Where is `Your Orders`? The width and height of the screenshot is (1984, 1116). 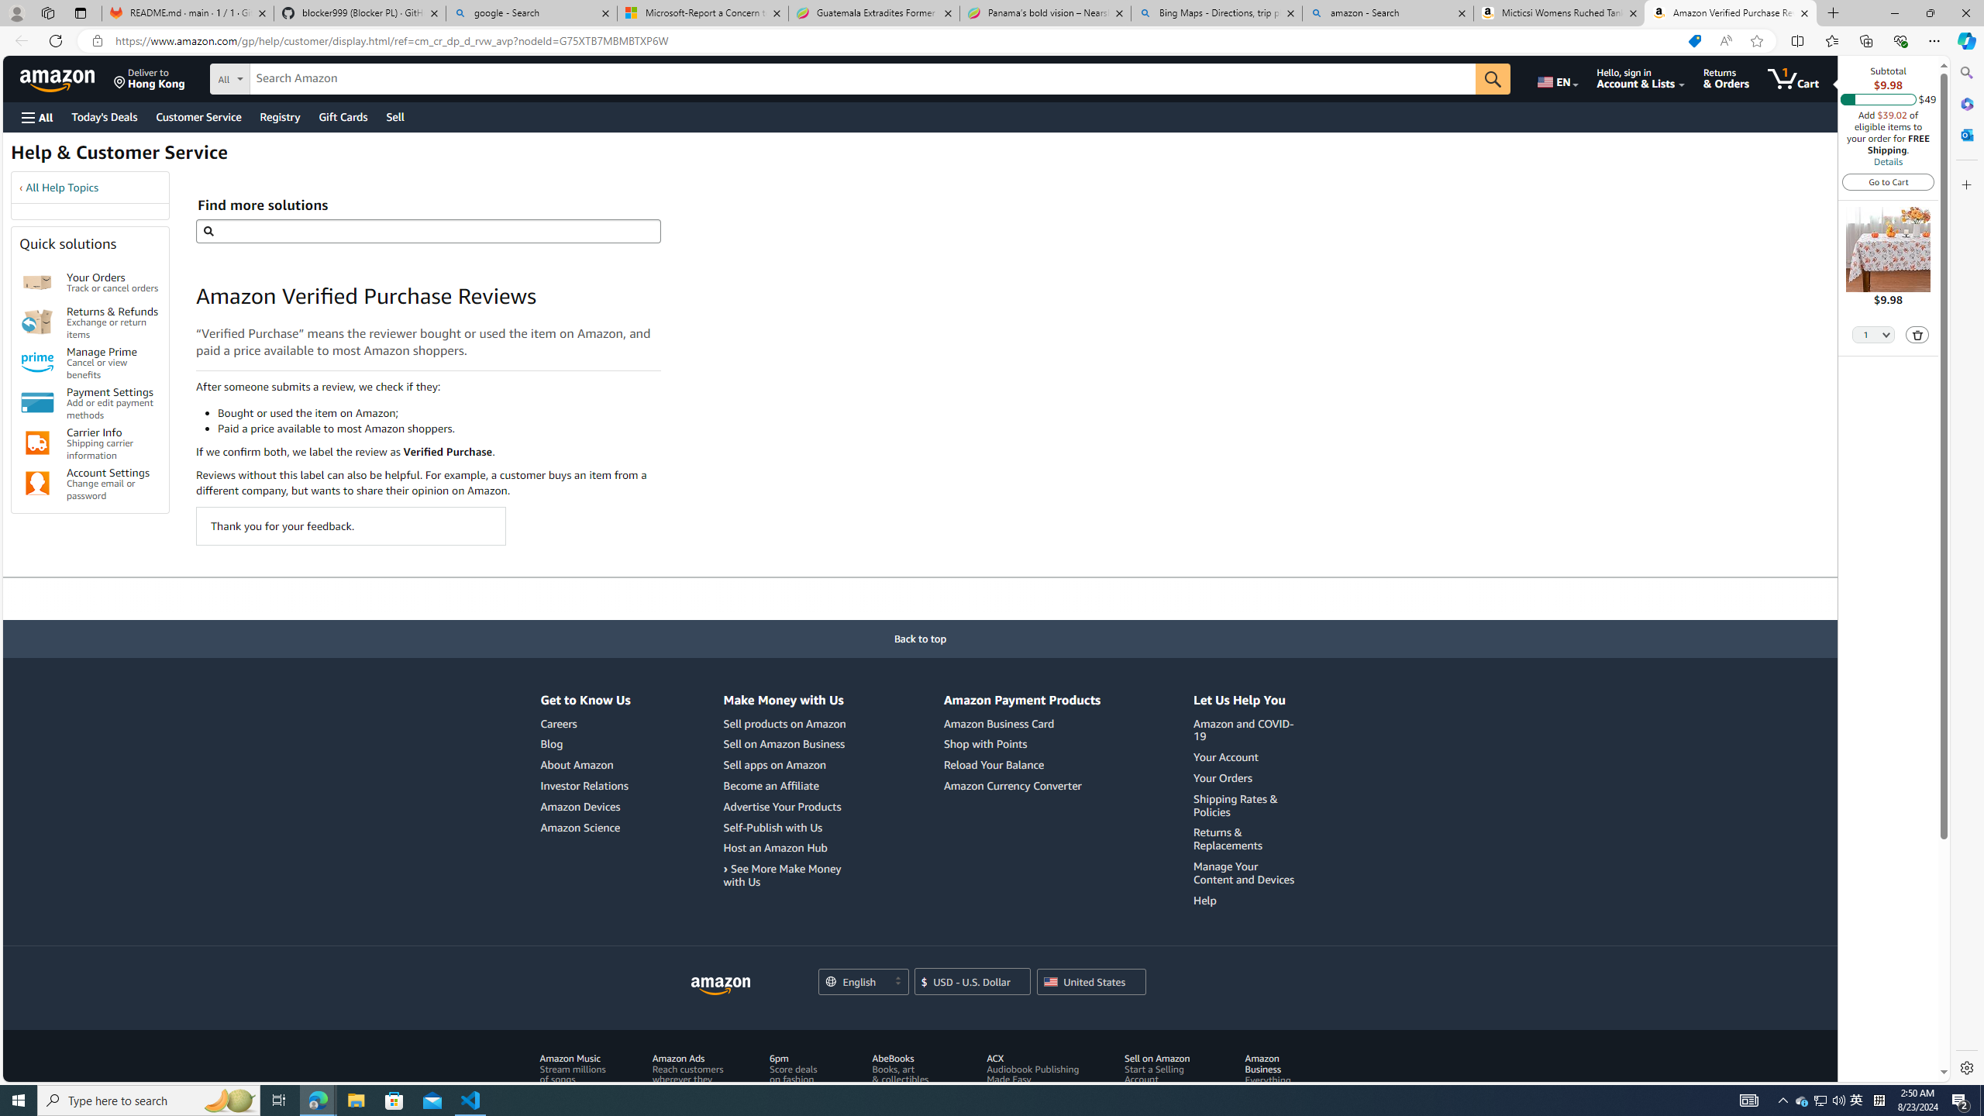
Your Orders is located at coordinates (1246, 778).